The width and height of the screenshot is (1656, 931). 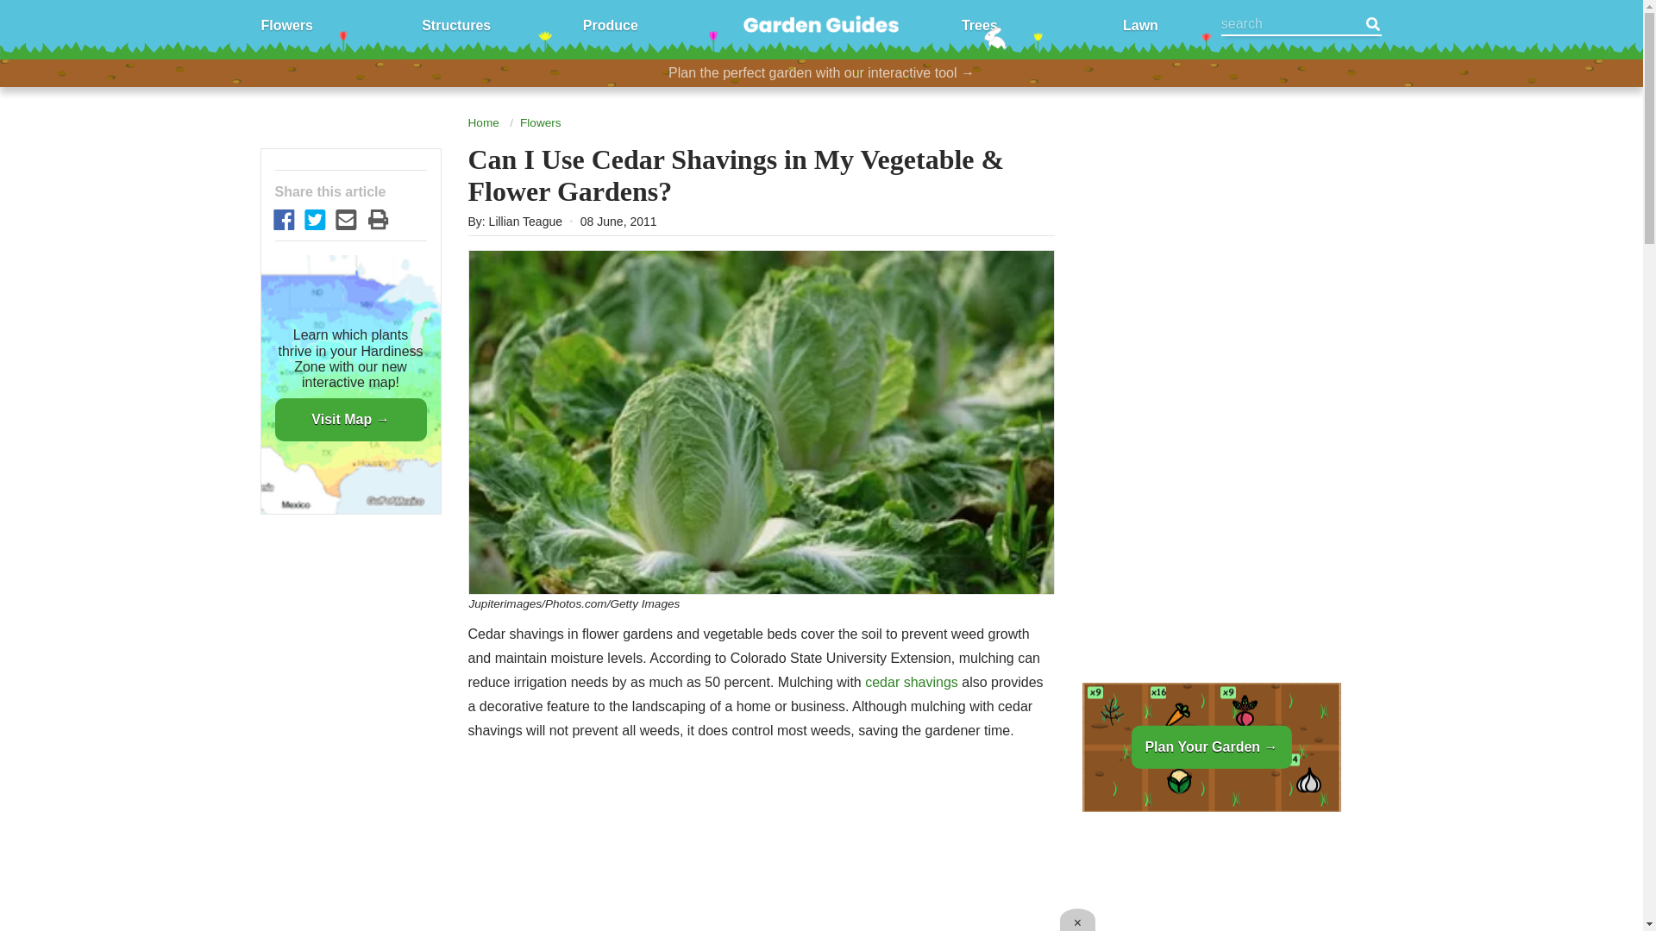 I want to click on Produce, so click(x=610, y=24).